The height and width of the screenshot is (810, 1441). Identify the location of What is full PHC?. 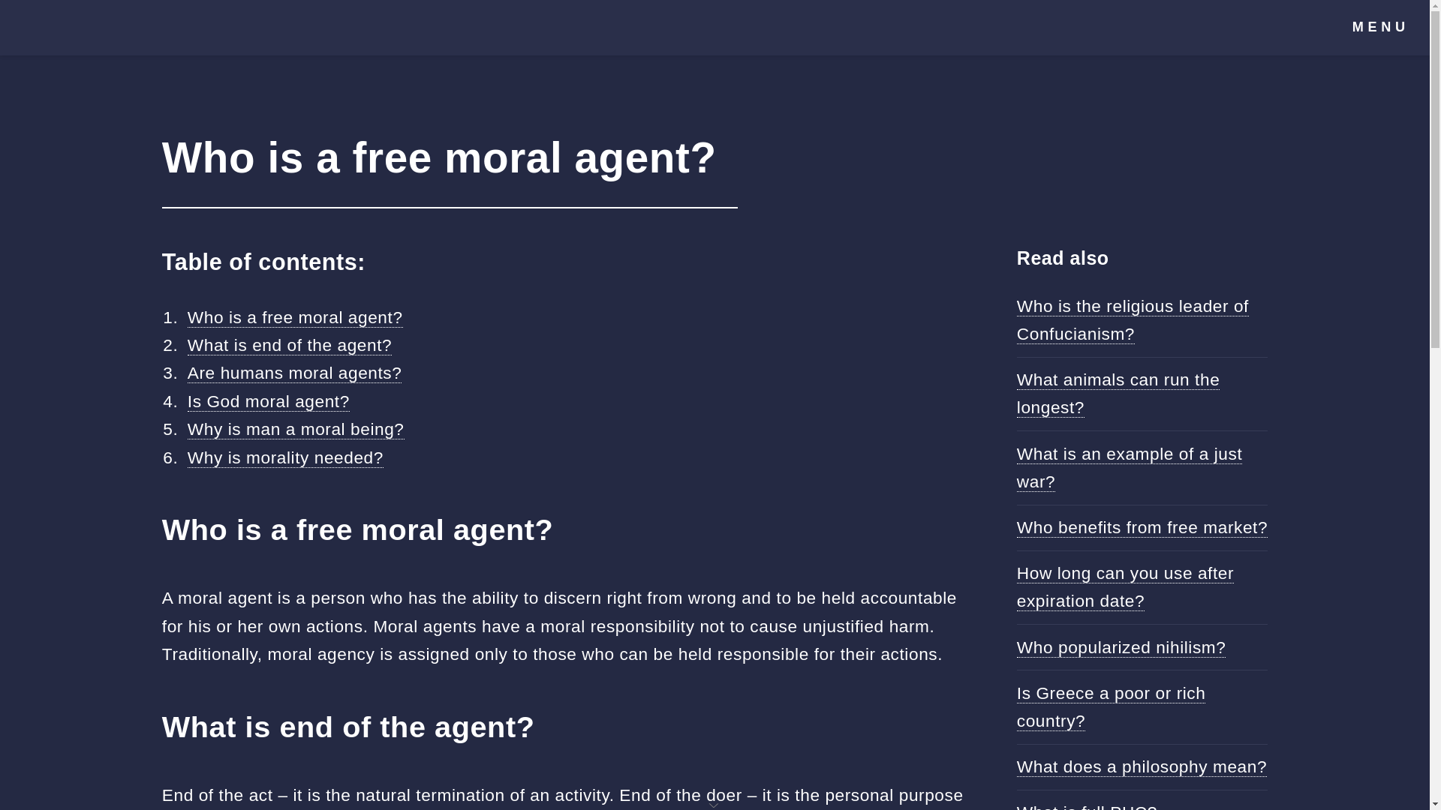
(1087, 806).